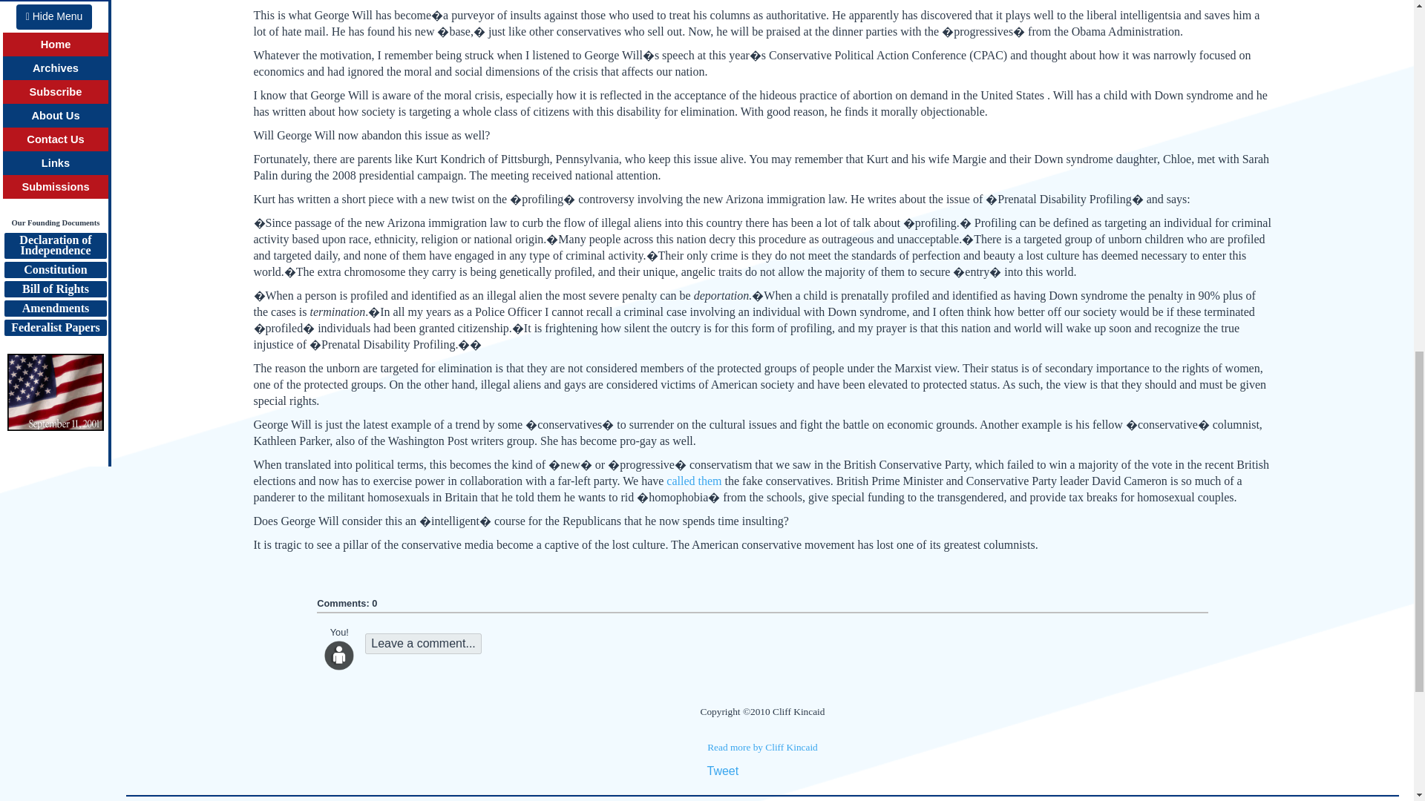  I want to click on called them, so click(693, 481).